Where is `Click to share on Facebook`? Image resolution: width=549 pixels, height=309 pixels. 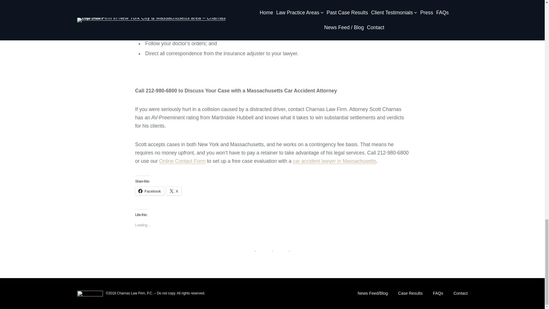 Click to share on Facebook is located at coordinates (149, 191).